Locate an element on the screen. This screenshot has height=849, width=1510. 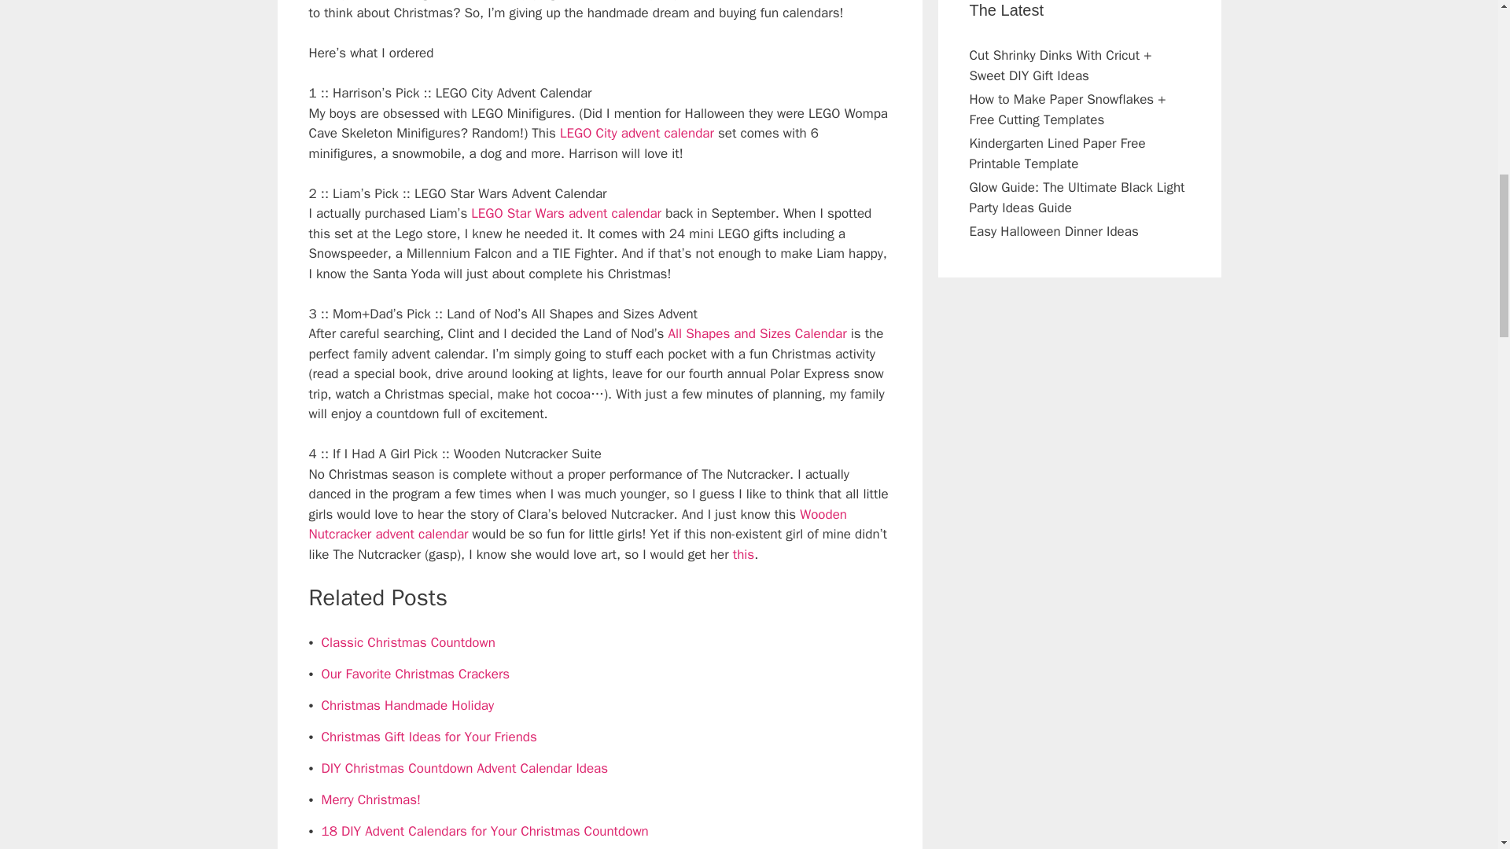
Our Favorite Christmas Crackers is located at coordinates (415, 674).